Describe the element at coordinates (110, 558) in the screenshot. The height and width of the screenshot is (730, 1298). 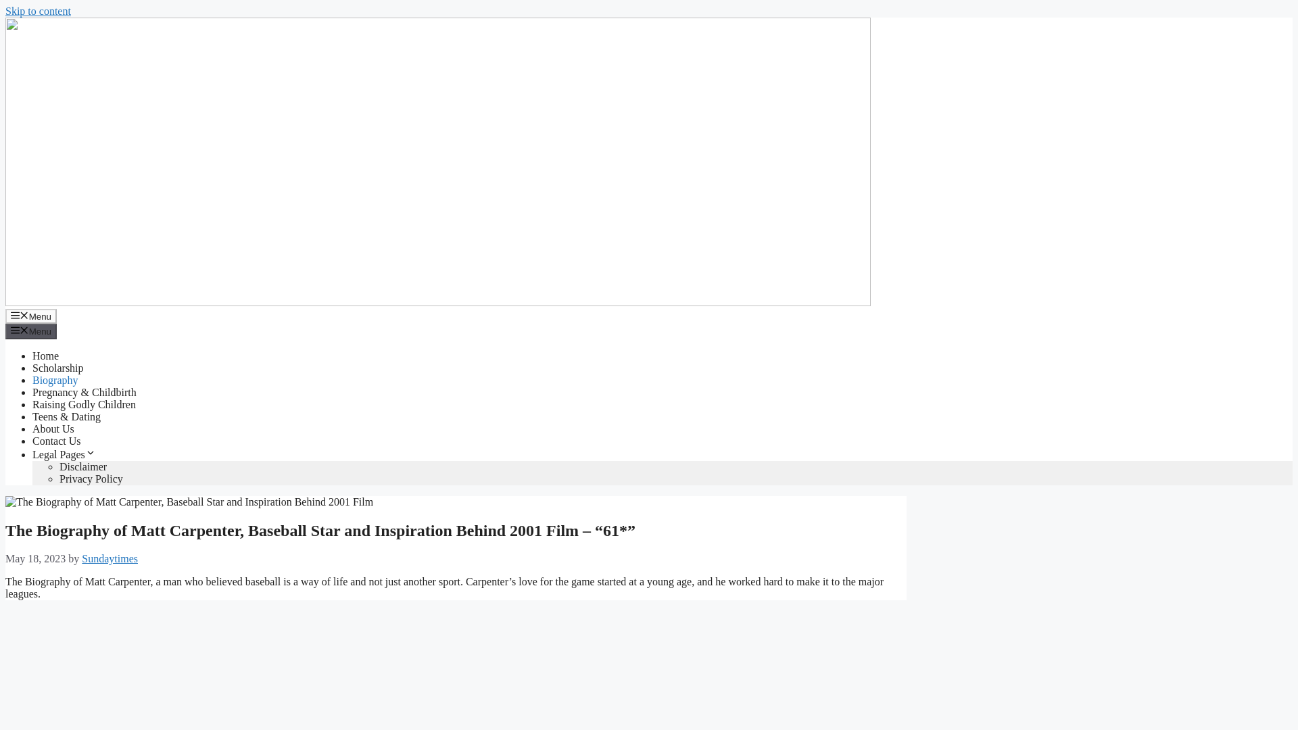
I see `View all posts by Sundaytimes` at that location.